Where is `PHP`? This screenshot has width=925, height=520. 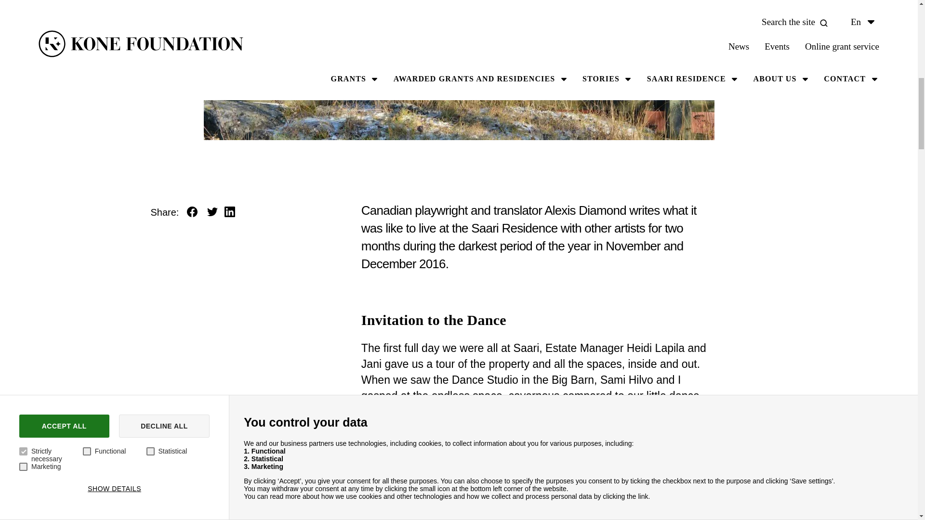 PHP is located at coordinates (294, 117).